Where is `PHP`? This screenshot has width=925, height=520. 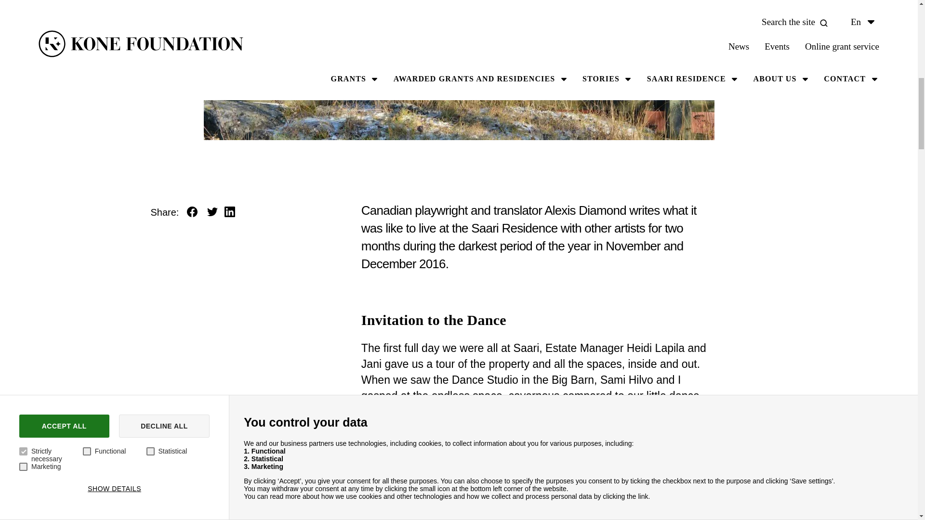 PHP is located at coordinates (294, 117).